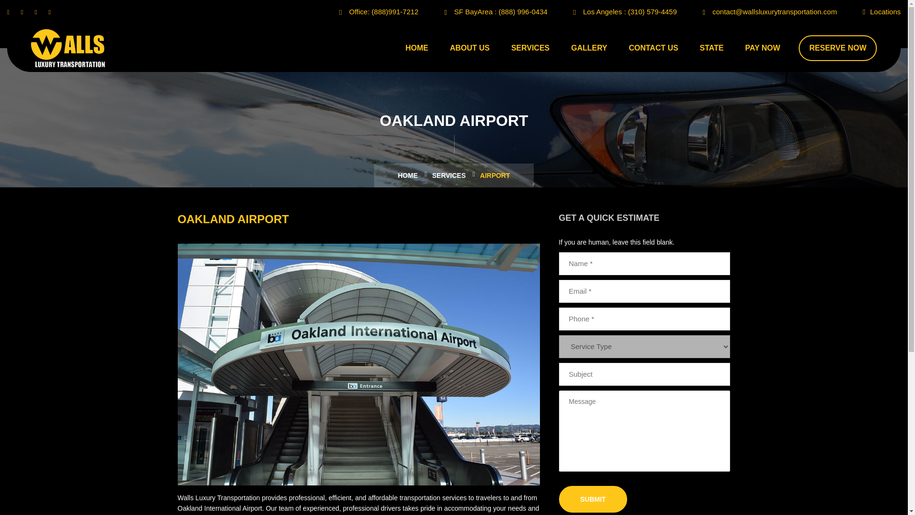 The image size is (915, 515). I want to click on Locations, so click(885, 11).